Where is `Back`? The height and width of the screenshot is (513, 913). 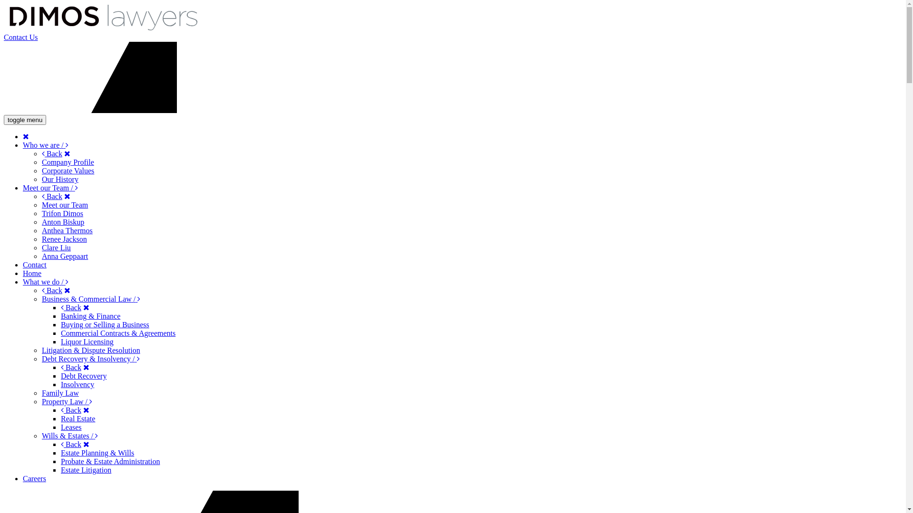
Back is located at coordinates (52, 154).